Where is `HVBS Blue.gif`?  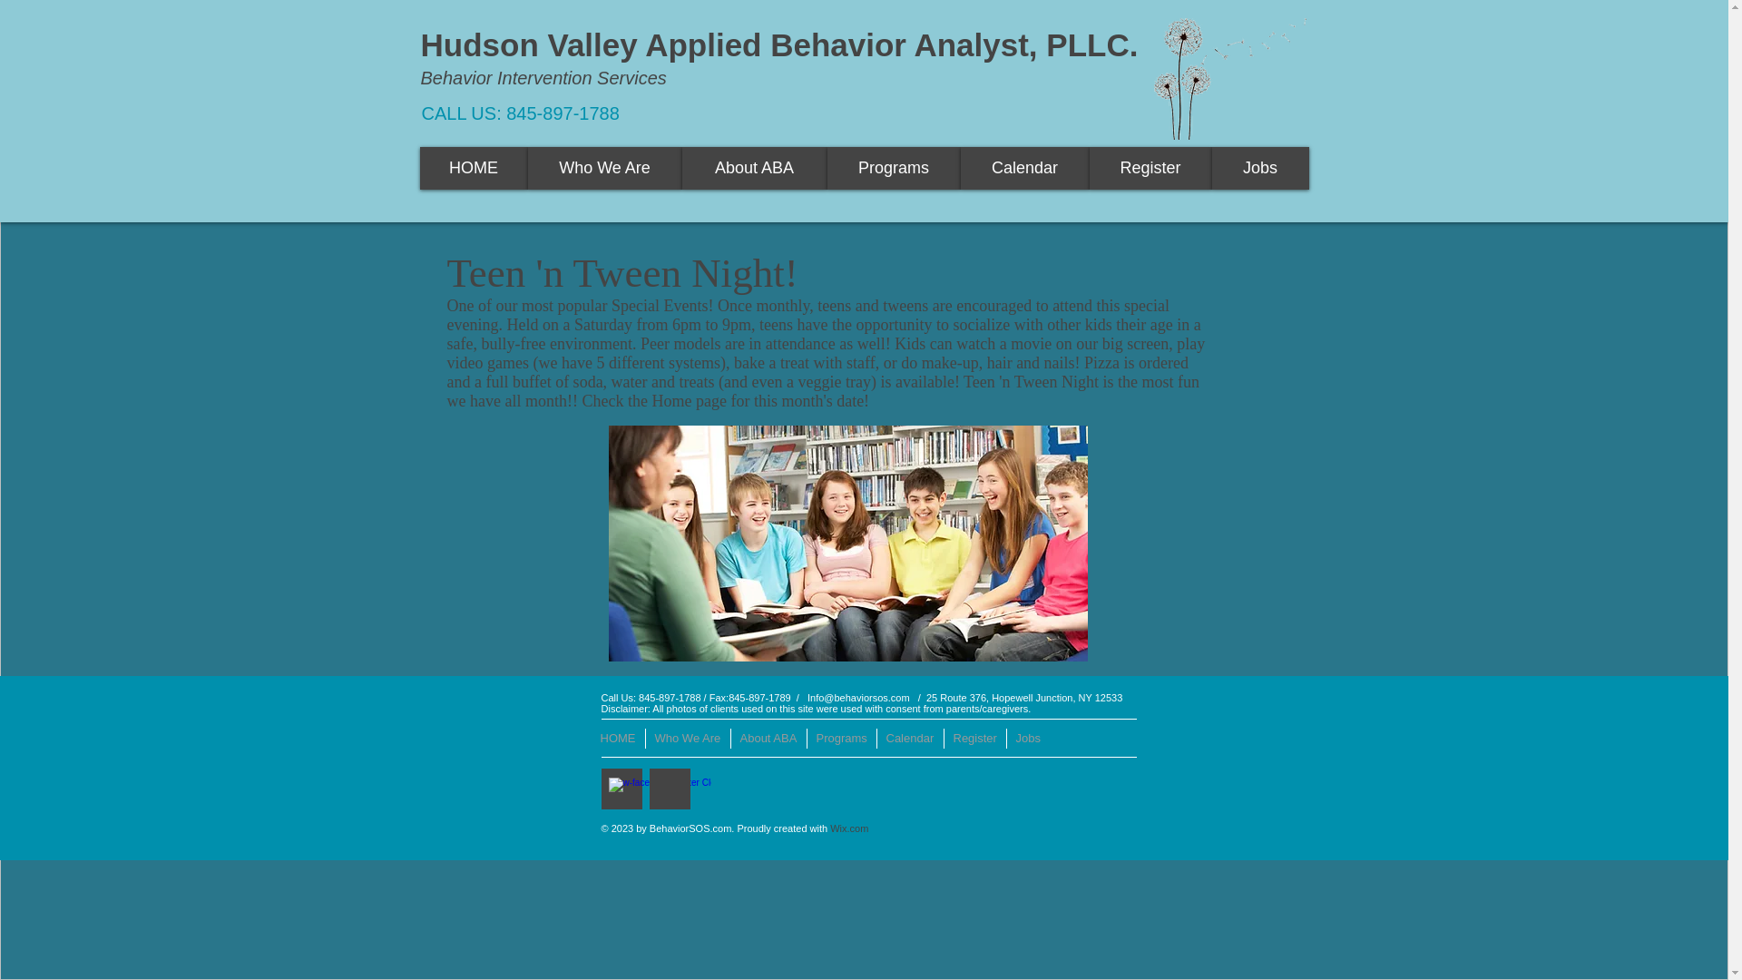 HVBS Blue.gif is located at coordinates (1230, 72).